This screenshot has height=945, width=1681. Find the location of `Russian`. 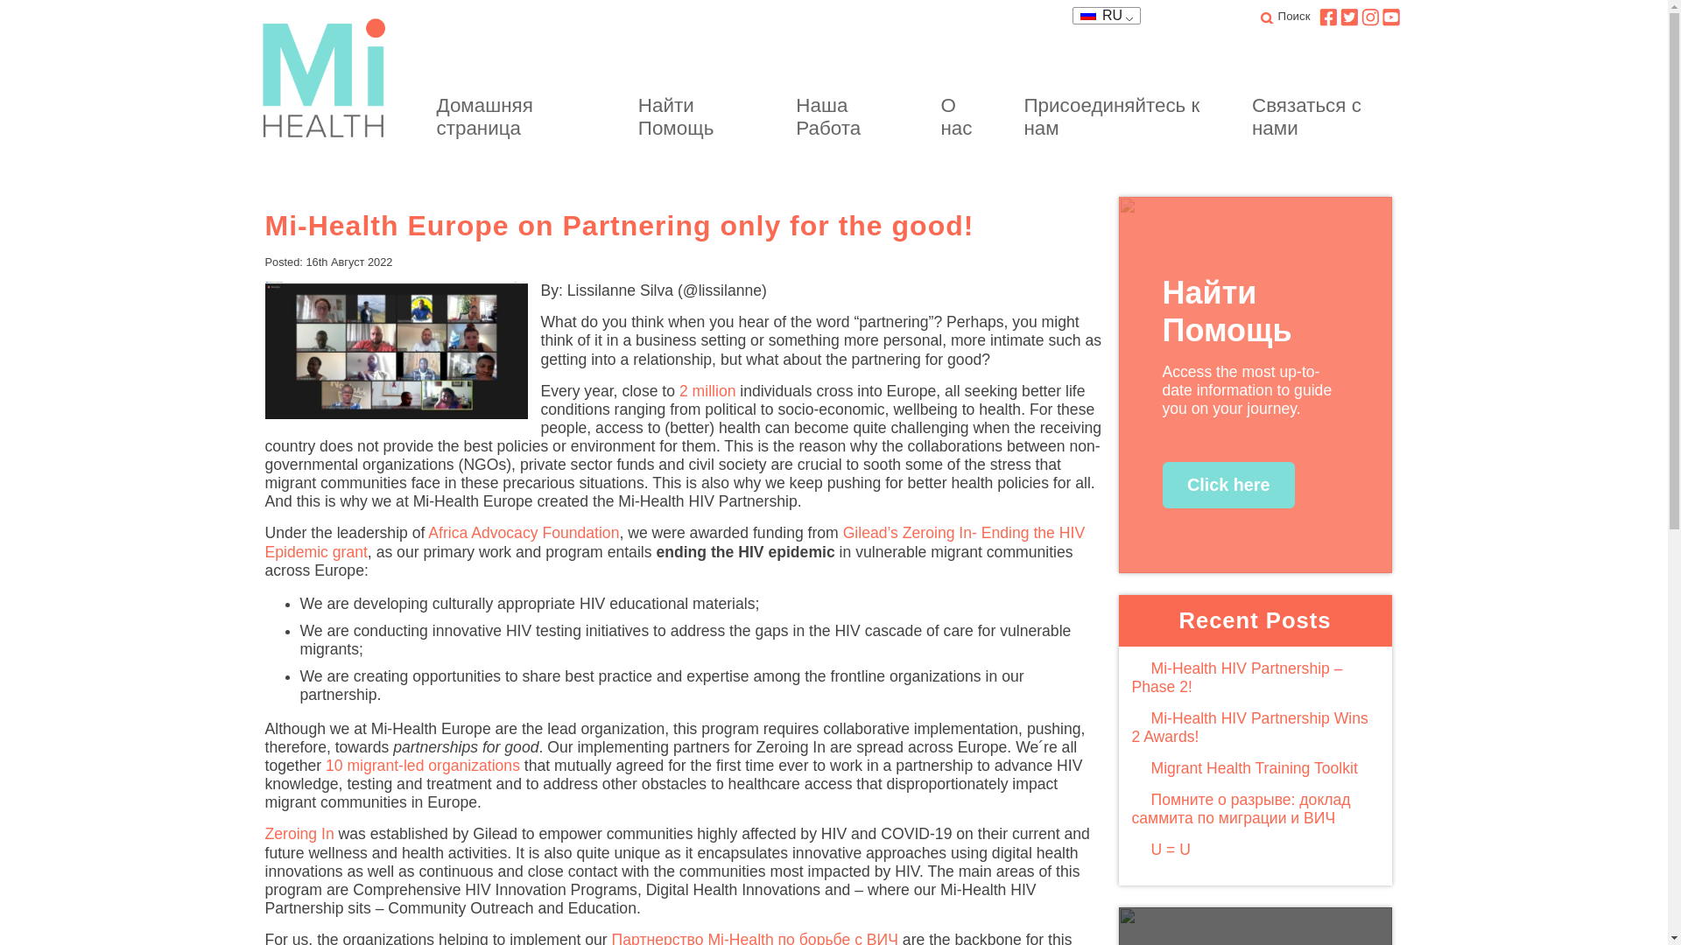

Russian is located at coordinates (1100, 16).